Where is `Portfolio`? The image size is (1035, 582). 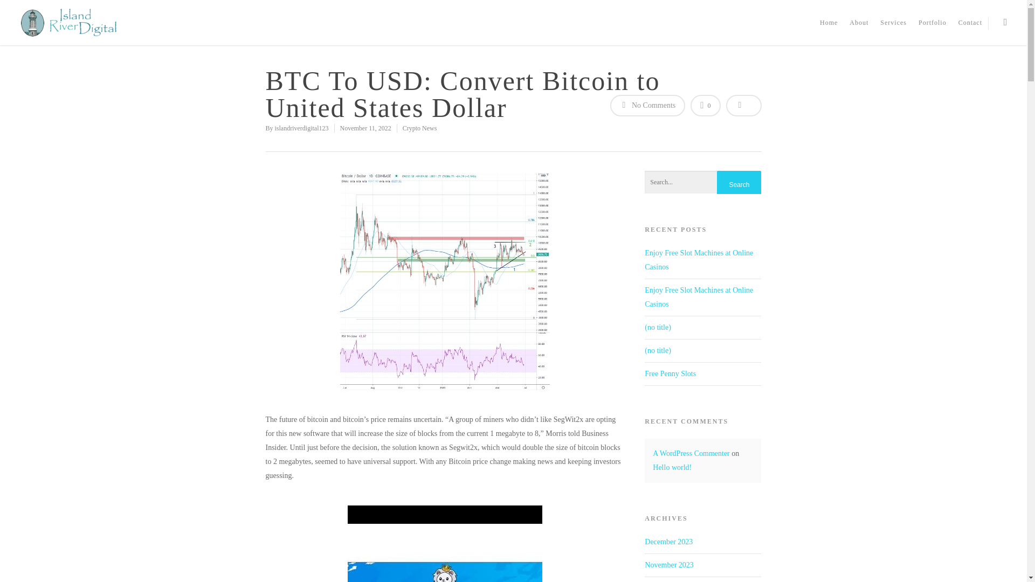
Portfolio is located at coordinates (933, 25).